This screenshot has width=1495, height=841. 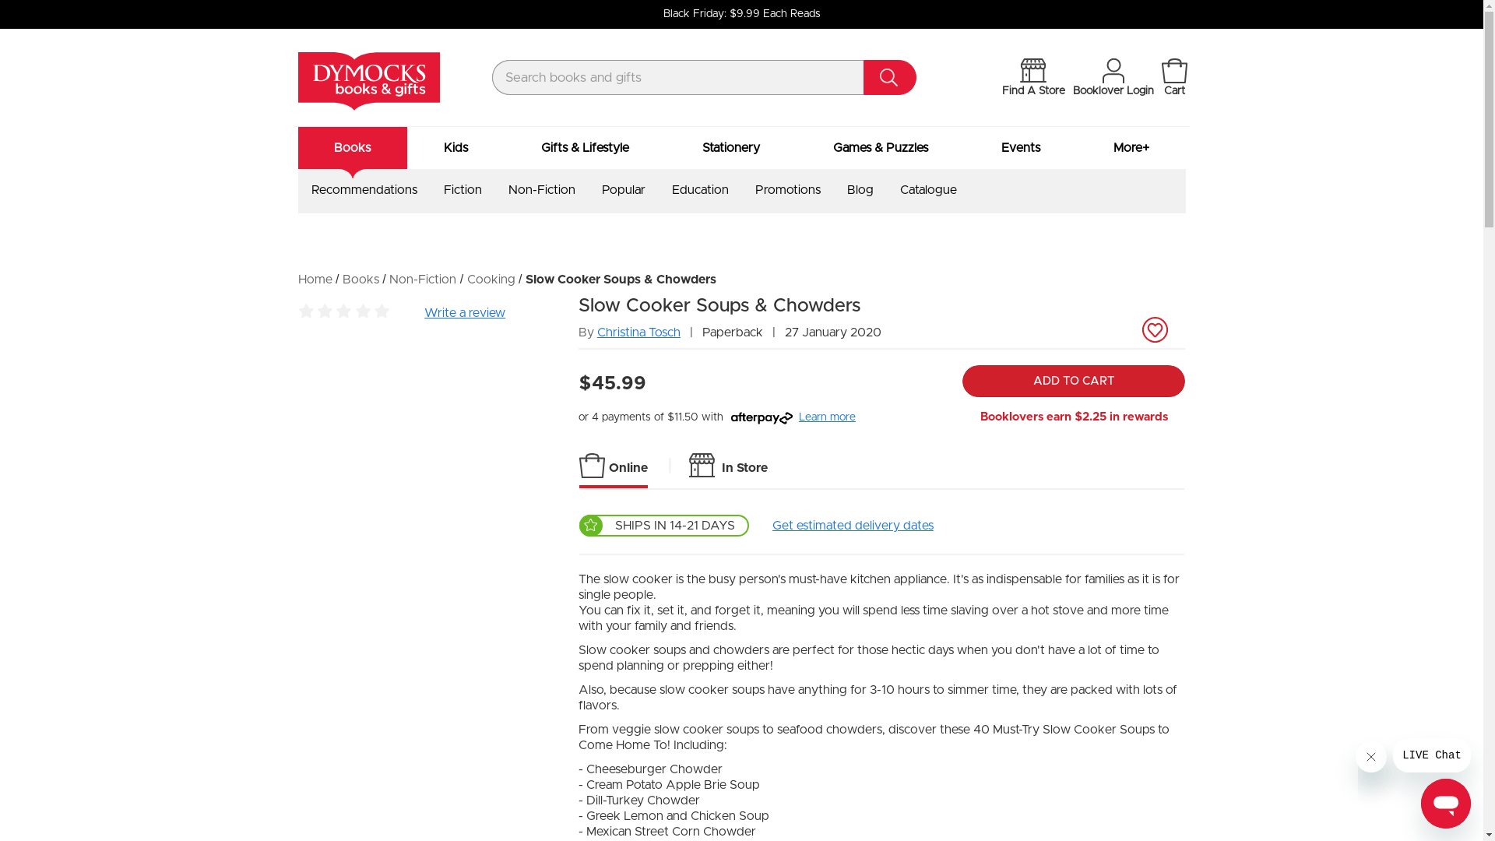 I want to click on Blog, so click(x=860, y=190).